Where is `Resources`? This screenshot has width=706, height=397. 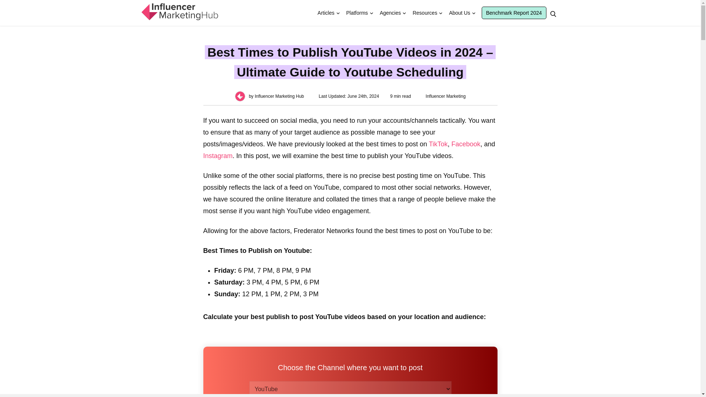 Resources is located at coordinates (425, 13).